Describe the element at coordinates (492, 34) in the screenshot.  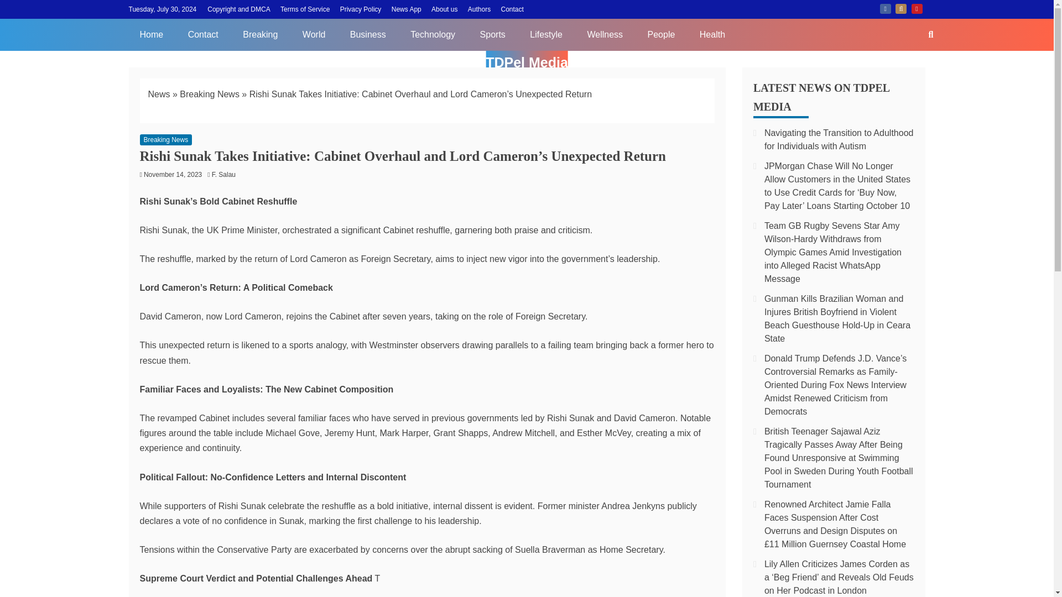
I see `Sports` at that location.